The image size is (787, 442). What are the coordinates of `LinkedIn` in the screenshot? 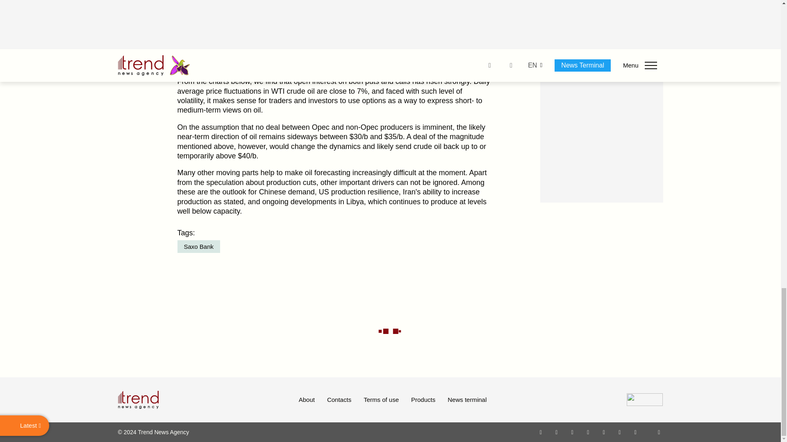 It's located at (620, 432).